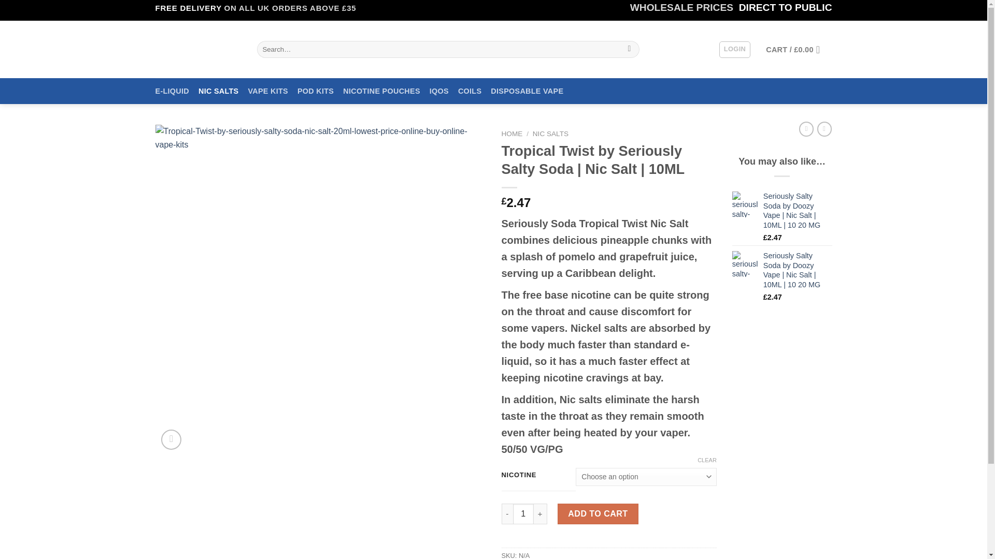 Image resolution: width=995 pixels, height=559 pixels. Describe the element at coordinates (598, 514) in the screenshot. I see `ADD TO CART` at that location.